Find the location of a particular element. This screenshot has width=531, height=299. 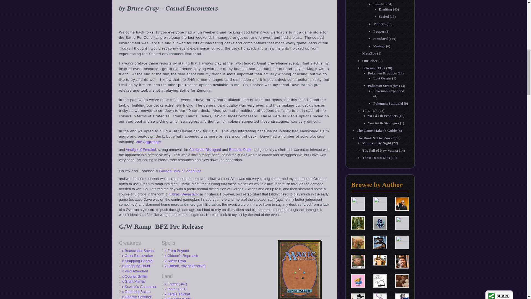

1 x Beastcaller Savant is located at coordinates (138, 251).